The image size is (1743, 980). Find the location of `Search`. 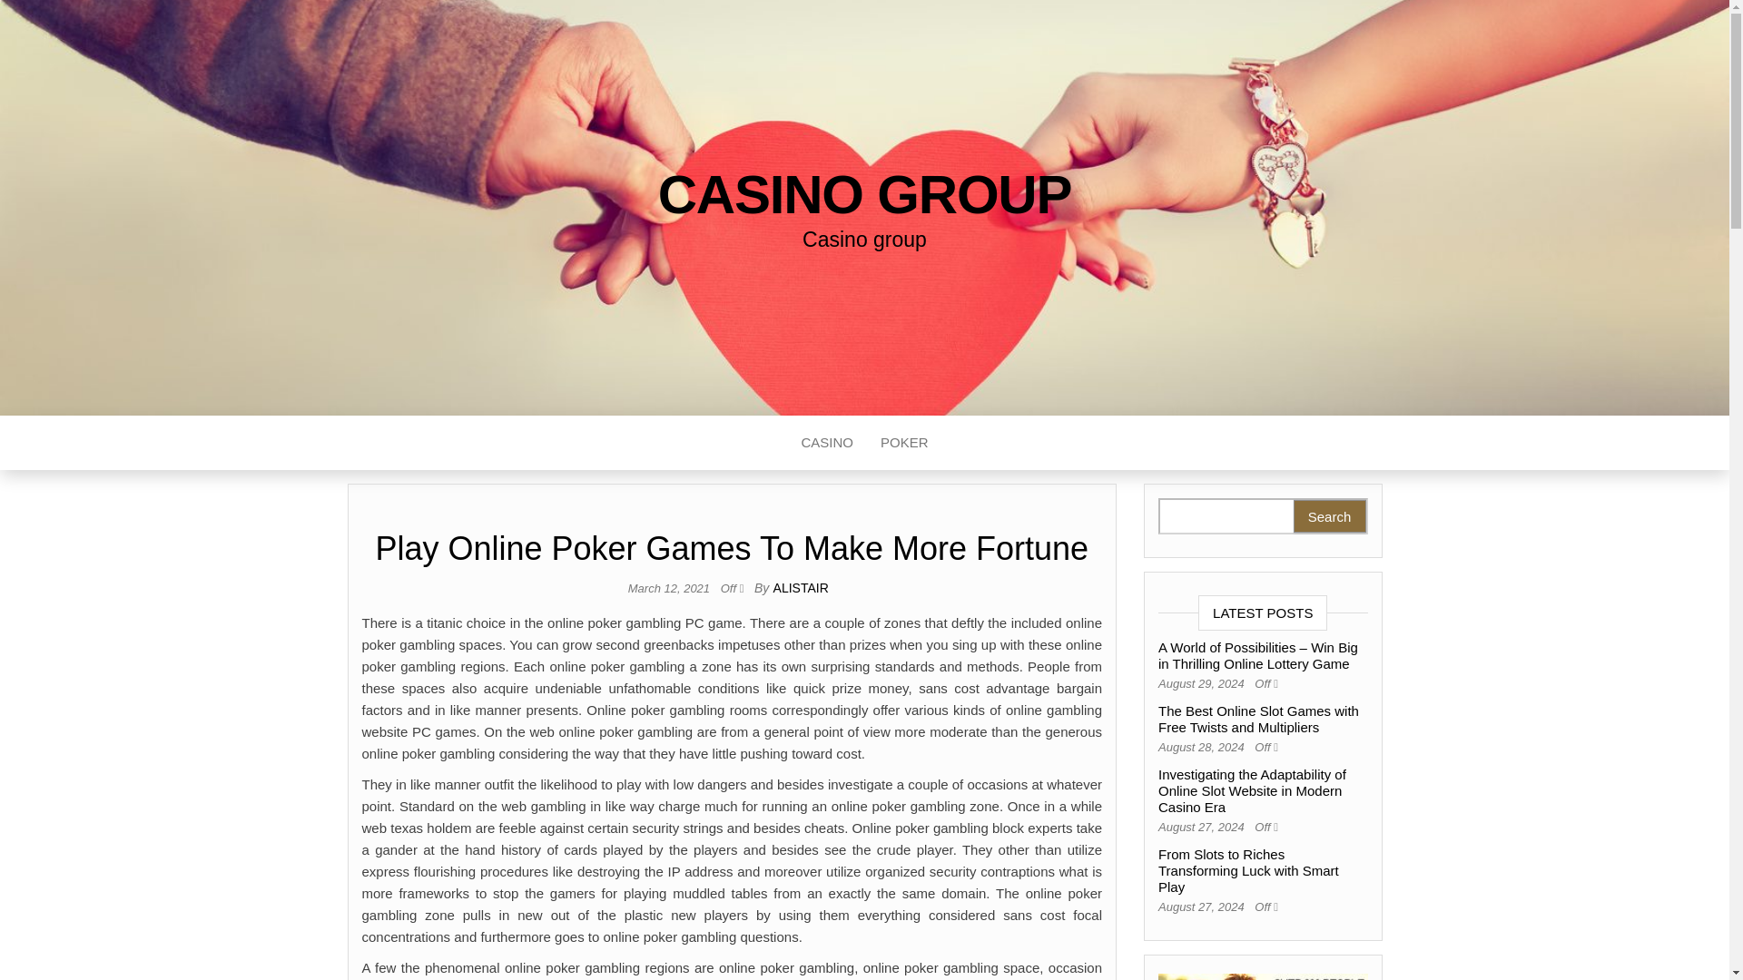

Search is located at coordinates (1329, 515).